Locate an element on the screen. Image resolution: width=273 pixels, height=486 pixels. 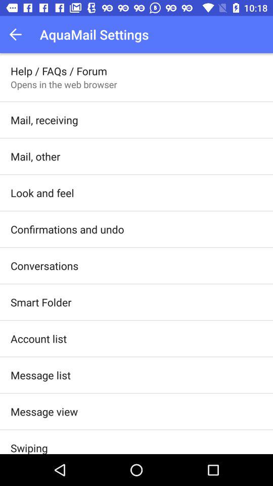
tap item below account list is located at coordinates (40, 375).